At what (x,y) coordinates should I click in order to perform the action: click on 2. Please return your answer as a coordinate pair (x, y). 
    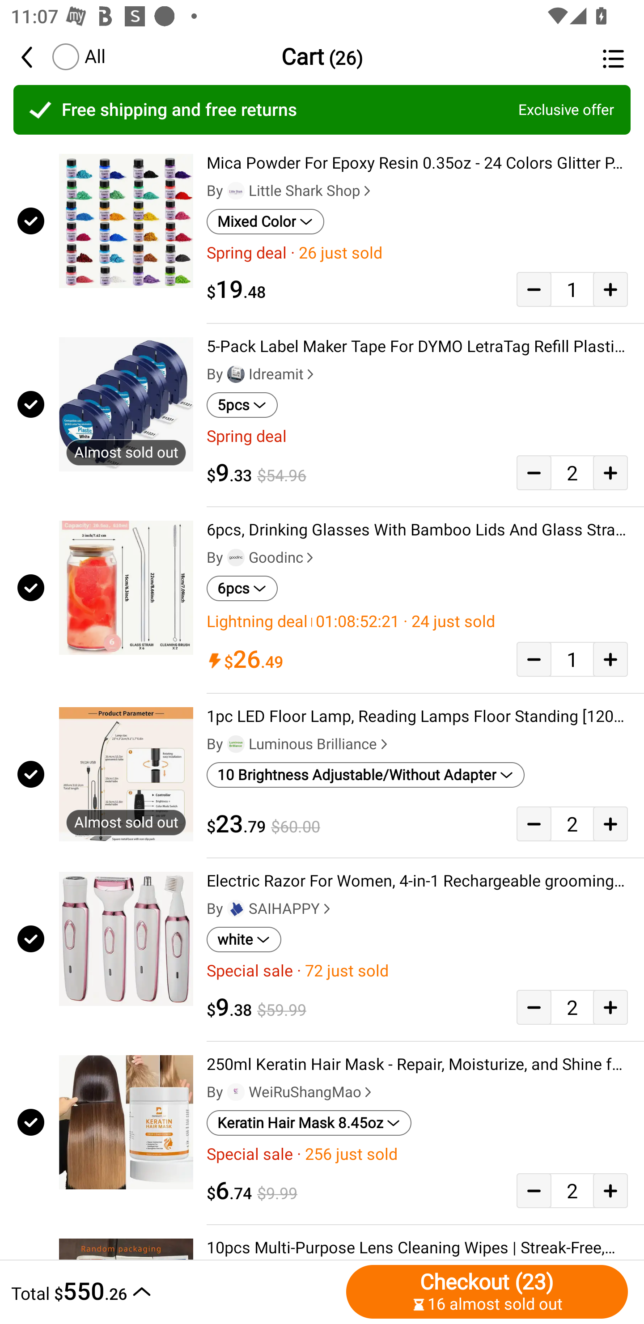
    Looking at the image, I should click on (572, 823).